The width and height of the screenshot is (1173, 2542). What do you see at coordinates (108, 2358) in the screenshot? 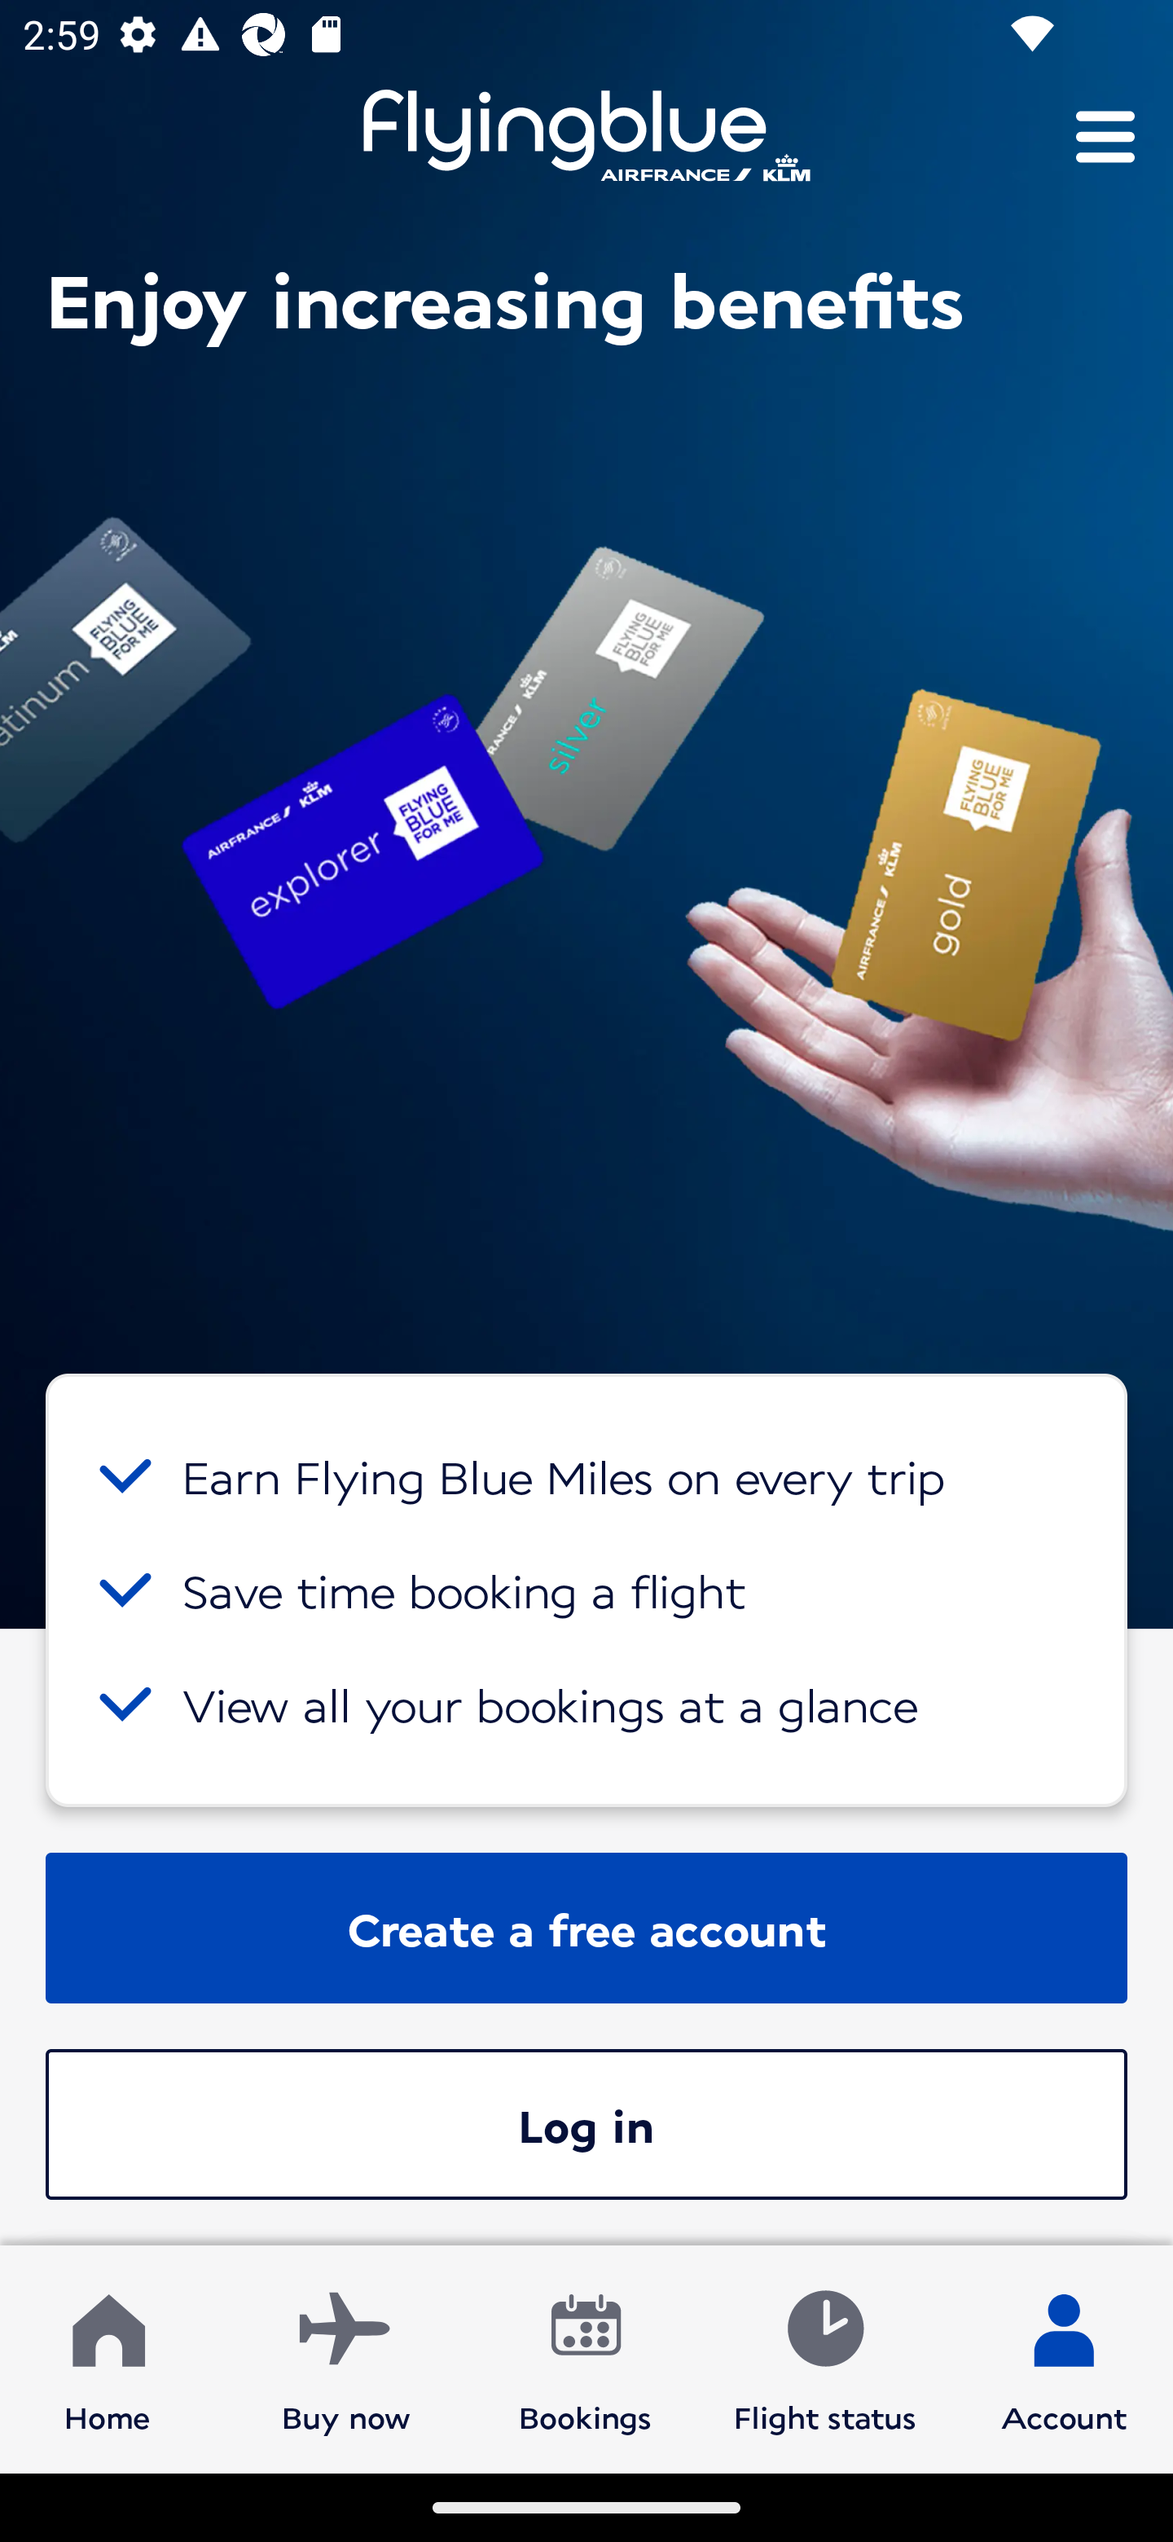
I see `Home` at bounding box center [108, 2358].